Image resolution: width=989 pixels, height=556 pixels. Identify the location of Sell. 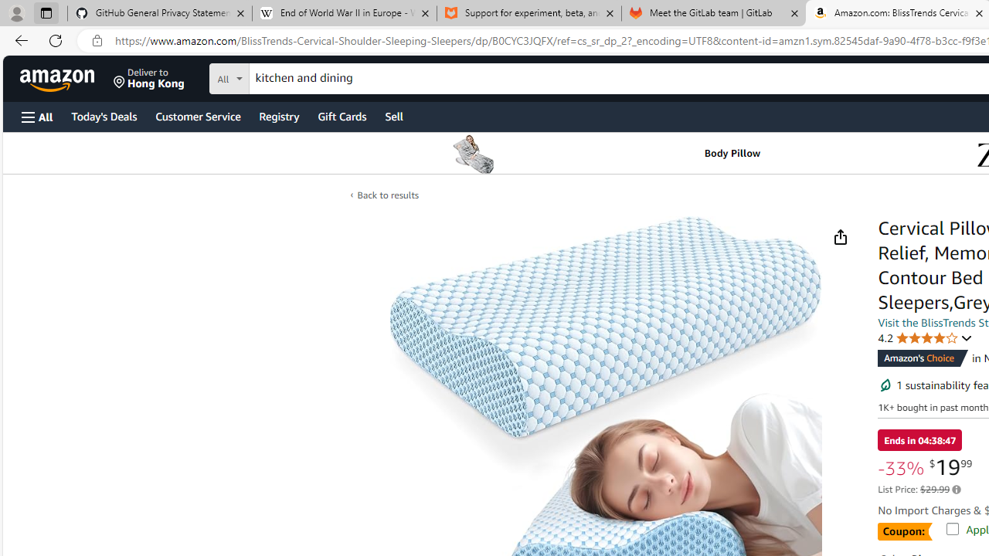
(394, 116).